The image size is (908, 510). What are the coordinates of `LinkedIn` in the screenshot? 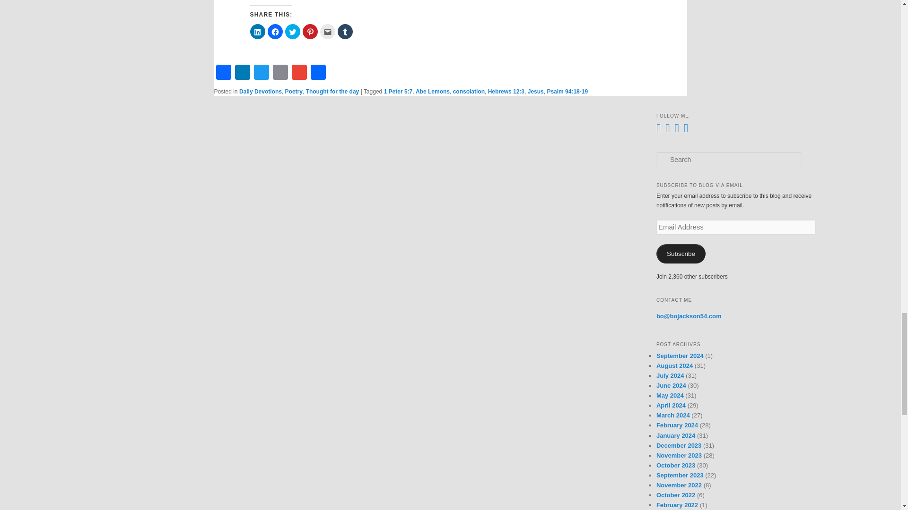 It's located at (242, 72).